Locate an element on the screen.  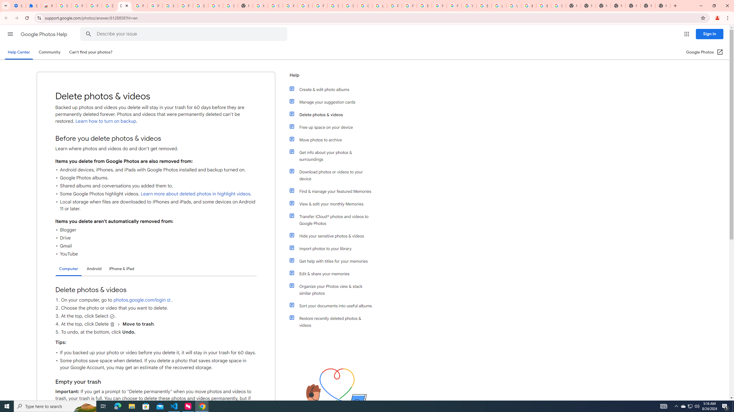
Organize your Photos view & stack similar photos is located at coordinates (333, 290).